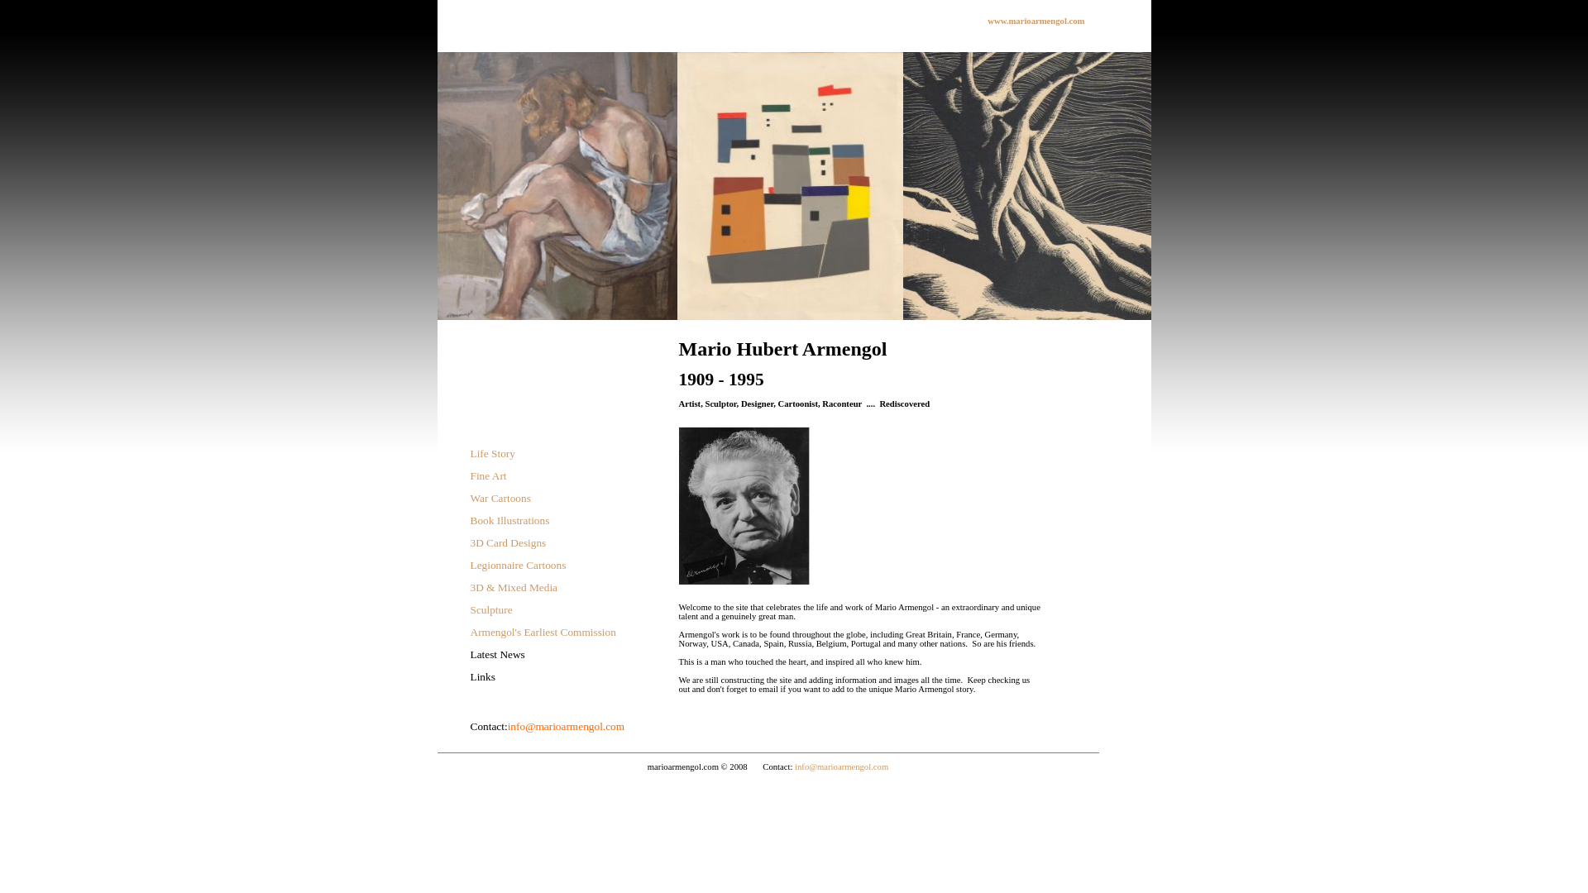  I want to click on Fine Art, so click(488, 476).